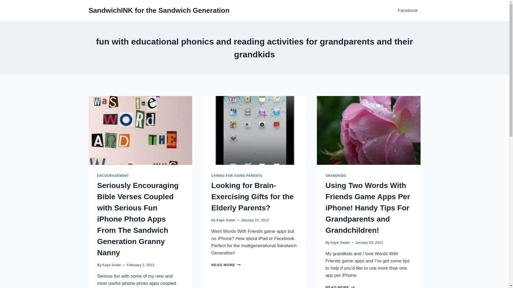  What do you see at coordinates (336, 176) in the screenshot?
I see `GRANDKIDS` at bounding box center [336, 176].